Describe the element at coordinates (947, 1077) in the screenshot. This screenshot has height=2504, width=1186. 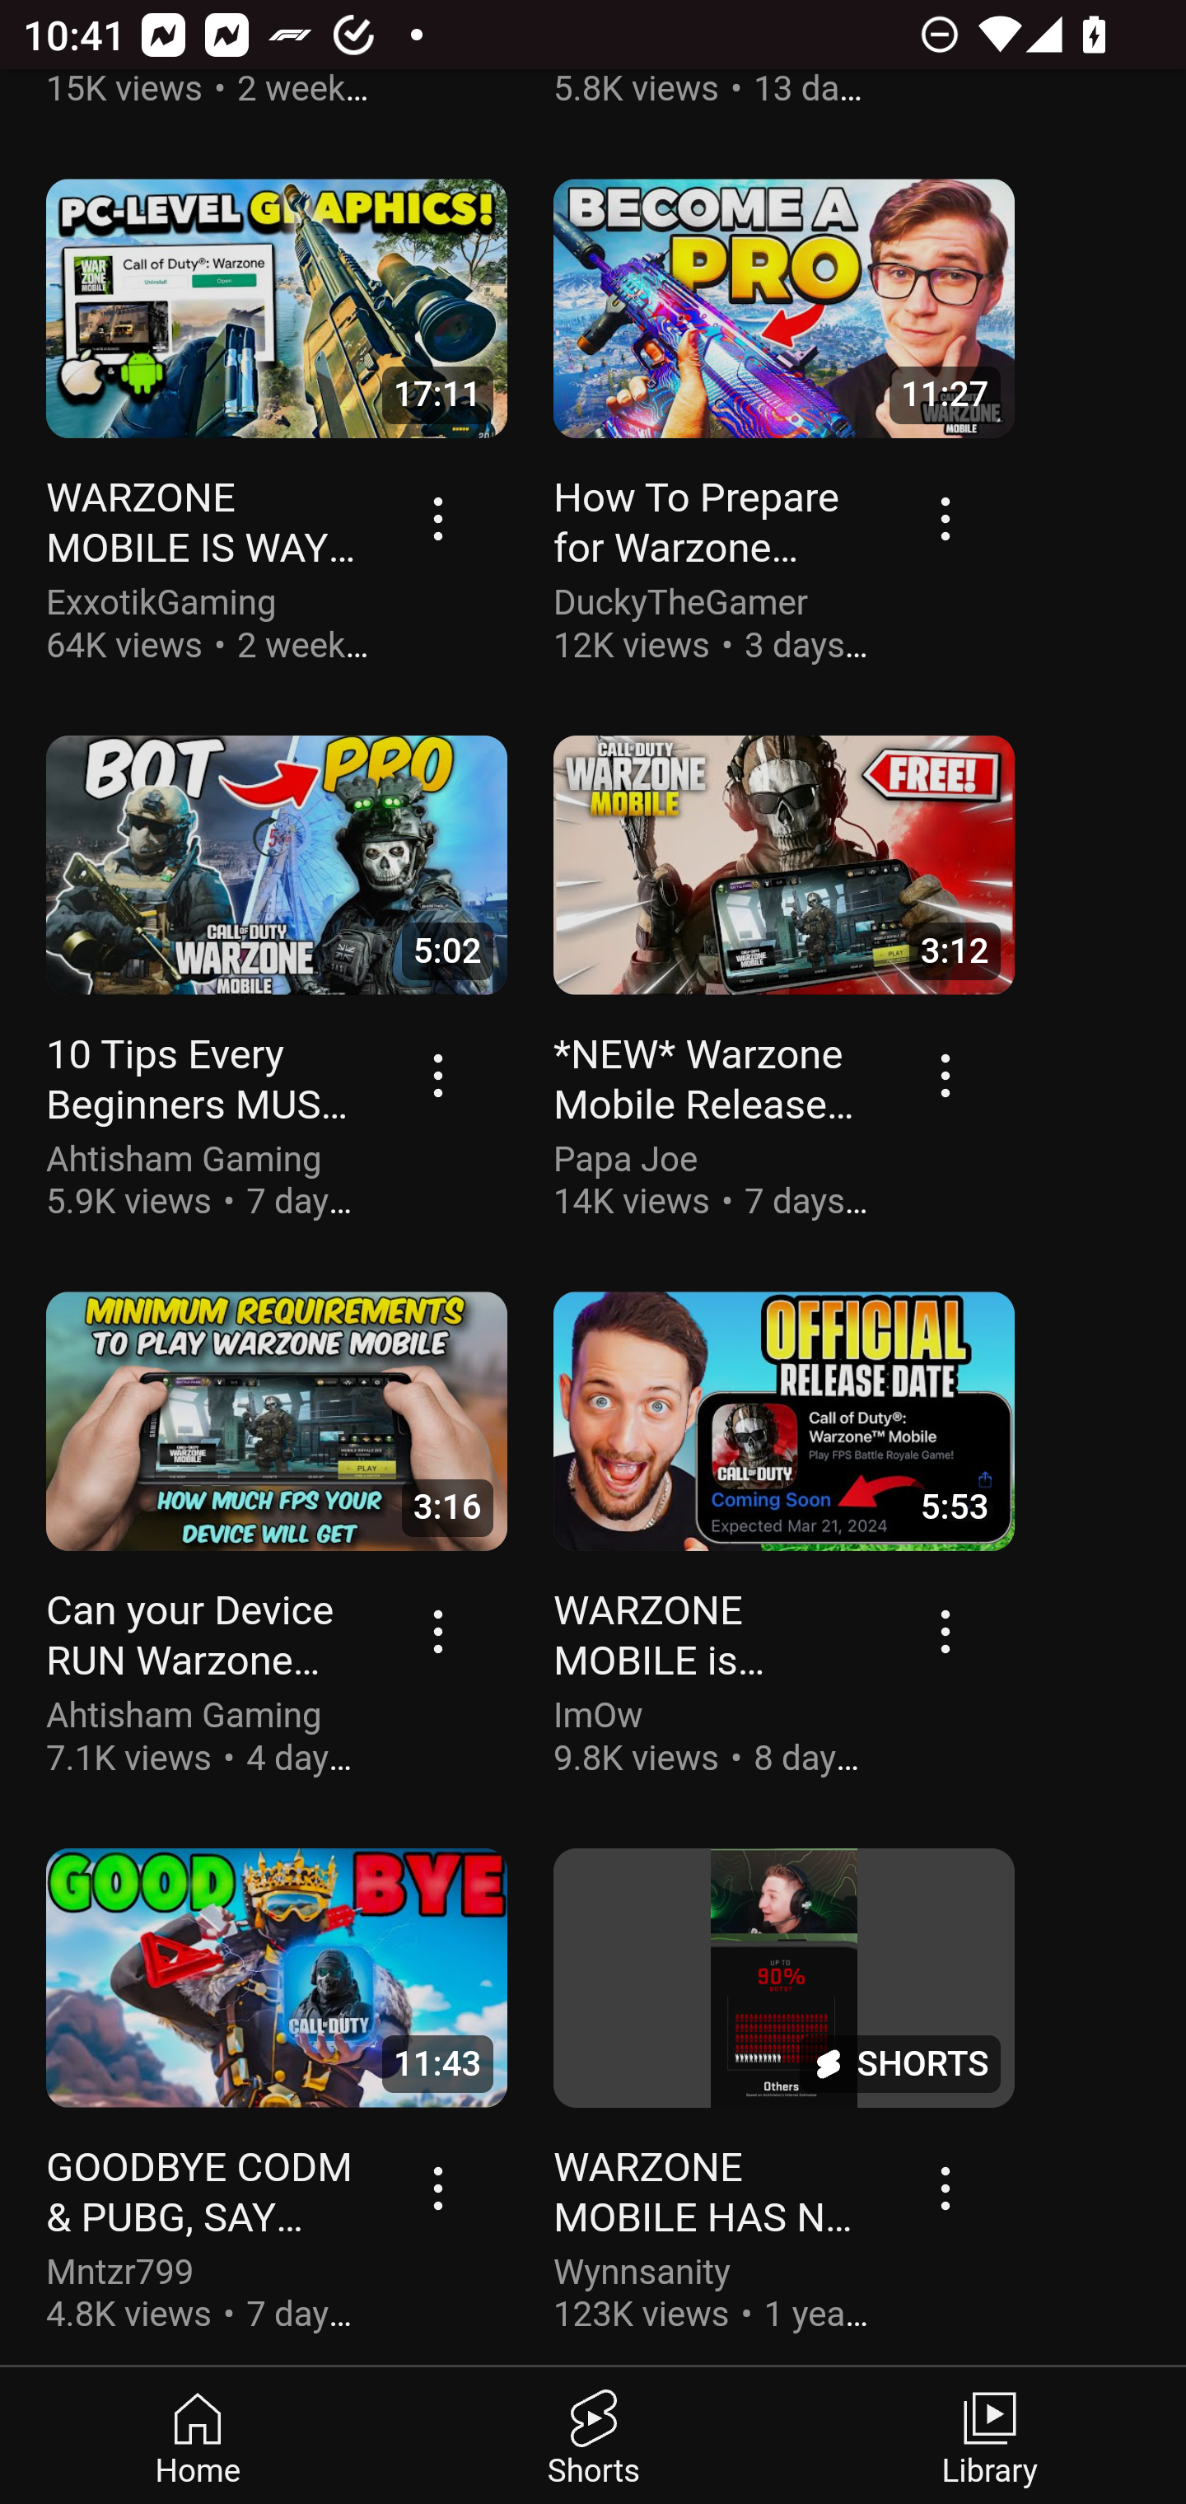
I see `Action menu` at that location.